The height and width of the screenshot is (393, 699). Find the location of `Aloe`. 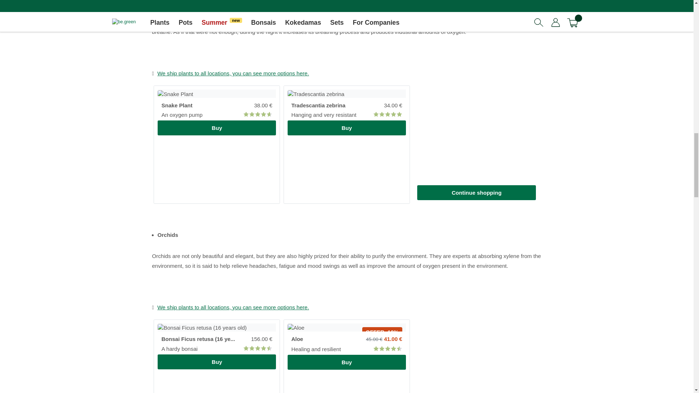

Aloe is located at coordinates (347, 362).